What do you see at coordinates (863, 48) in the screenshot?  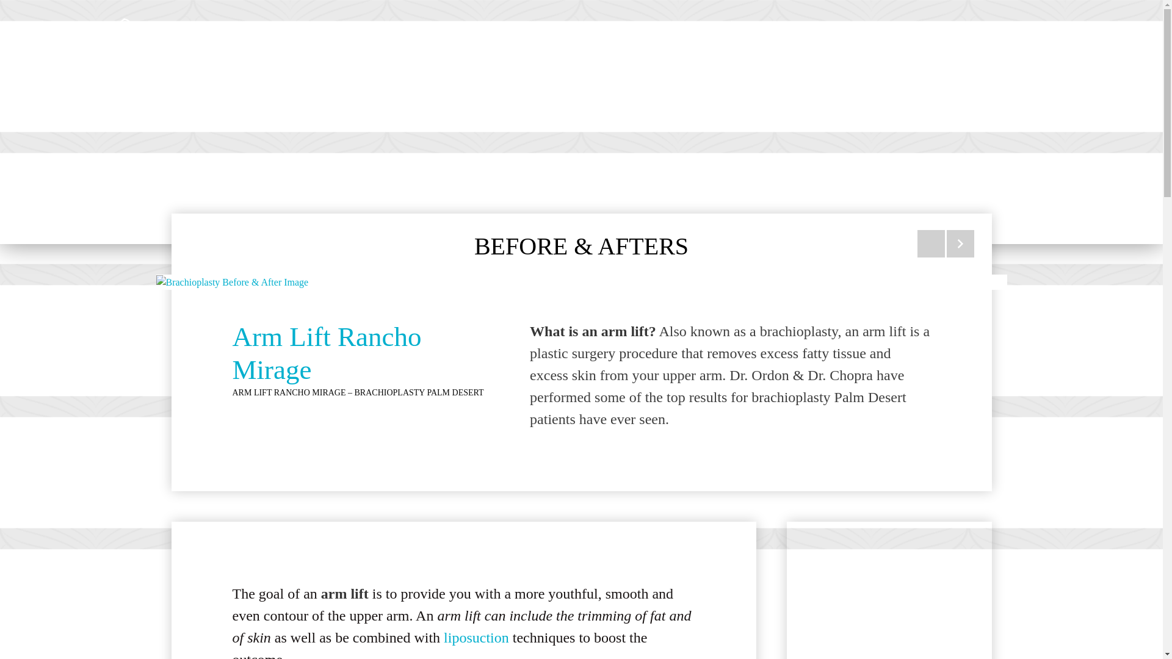 I see `760.568.2211` at bounding box center [863, 48].